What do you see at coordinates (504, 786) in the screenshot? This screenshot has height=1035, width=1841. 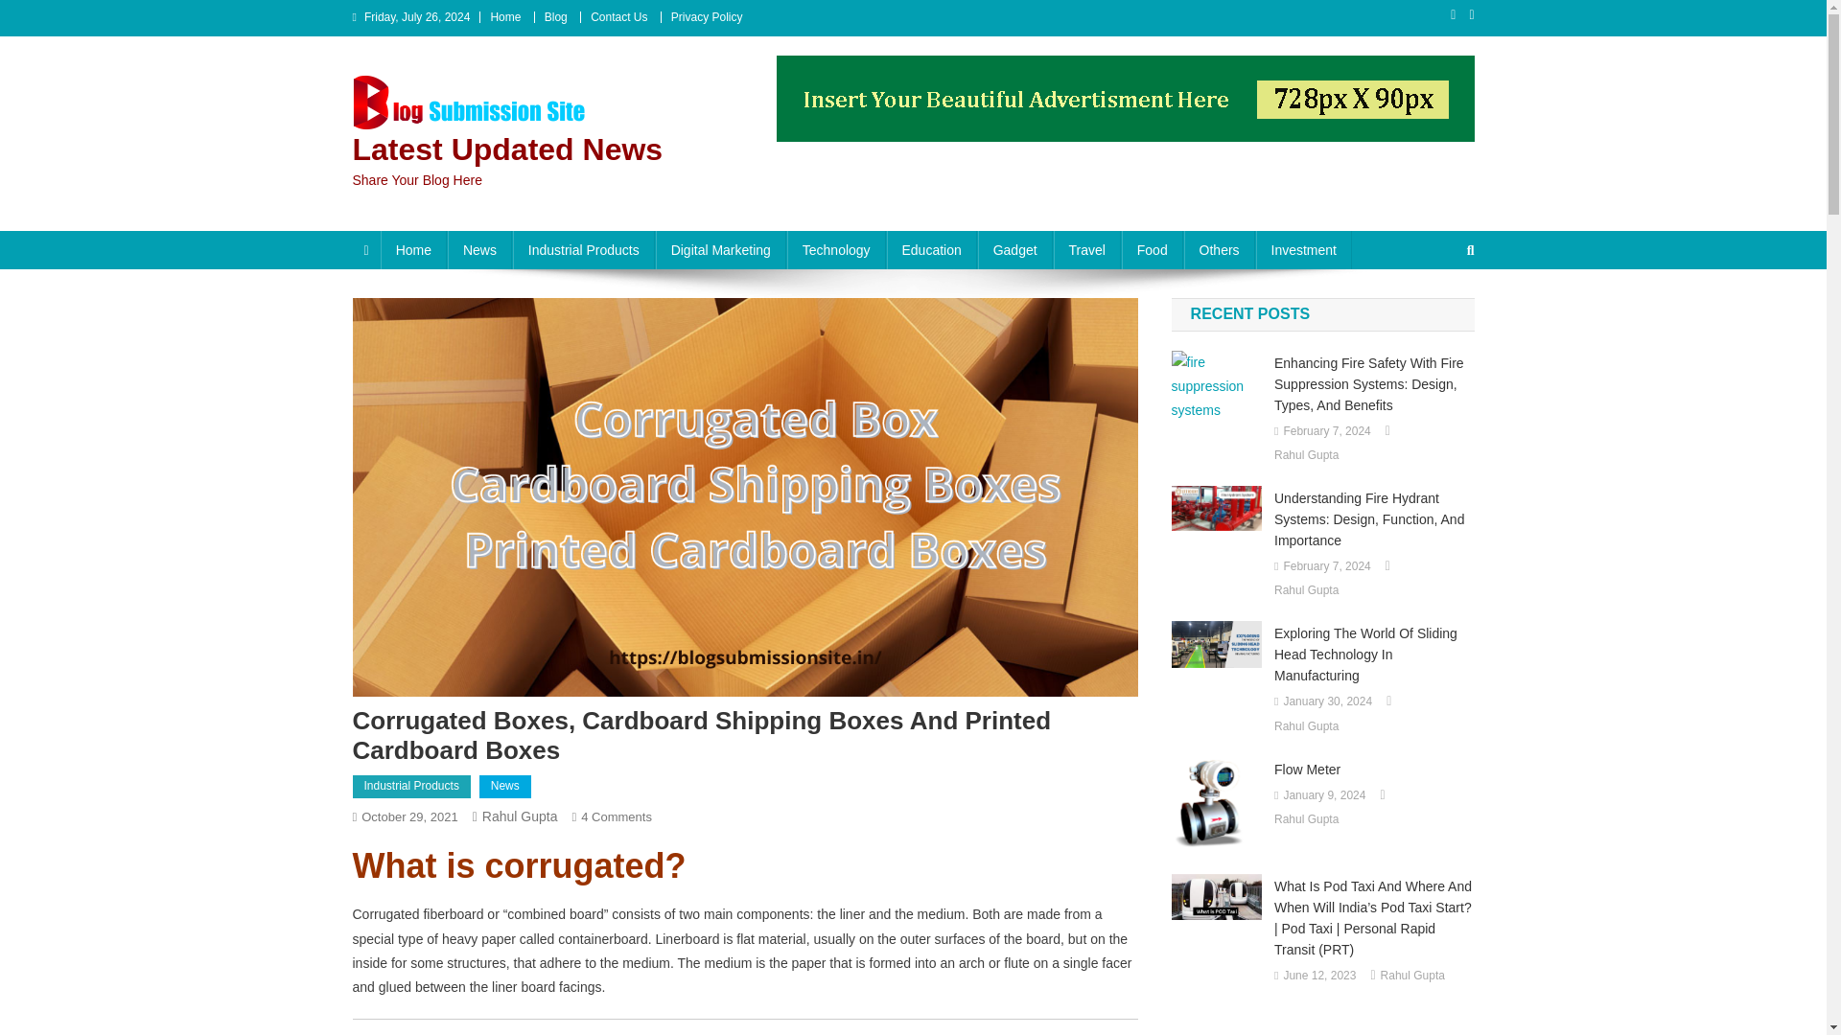 I see `News` at bounding box center [504, 786].